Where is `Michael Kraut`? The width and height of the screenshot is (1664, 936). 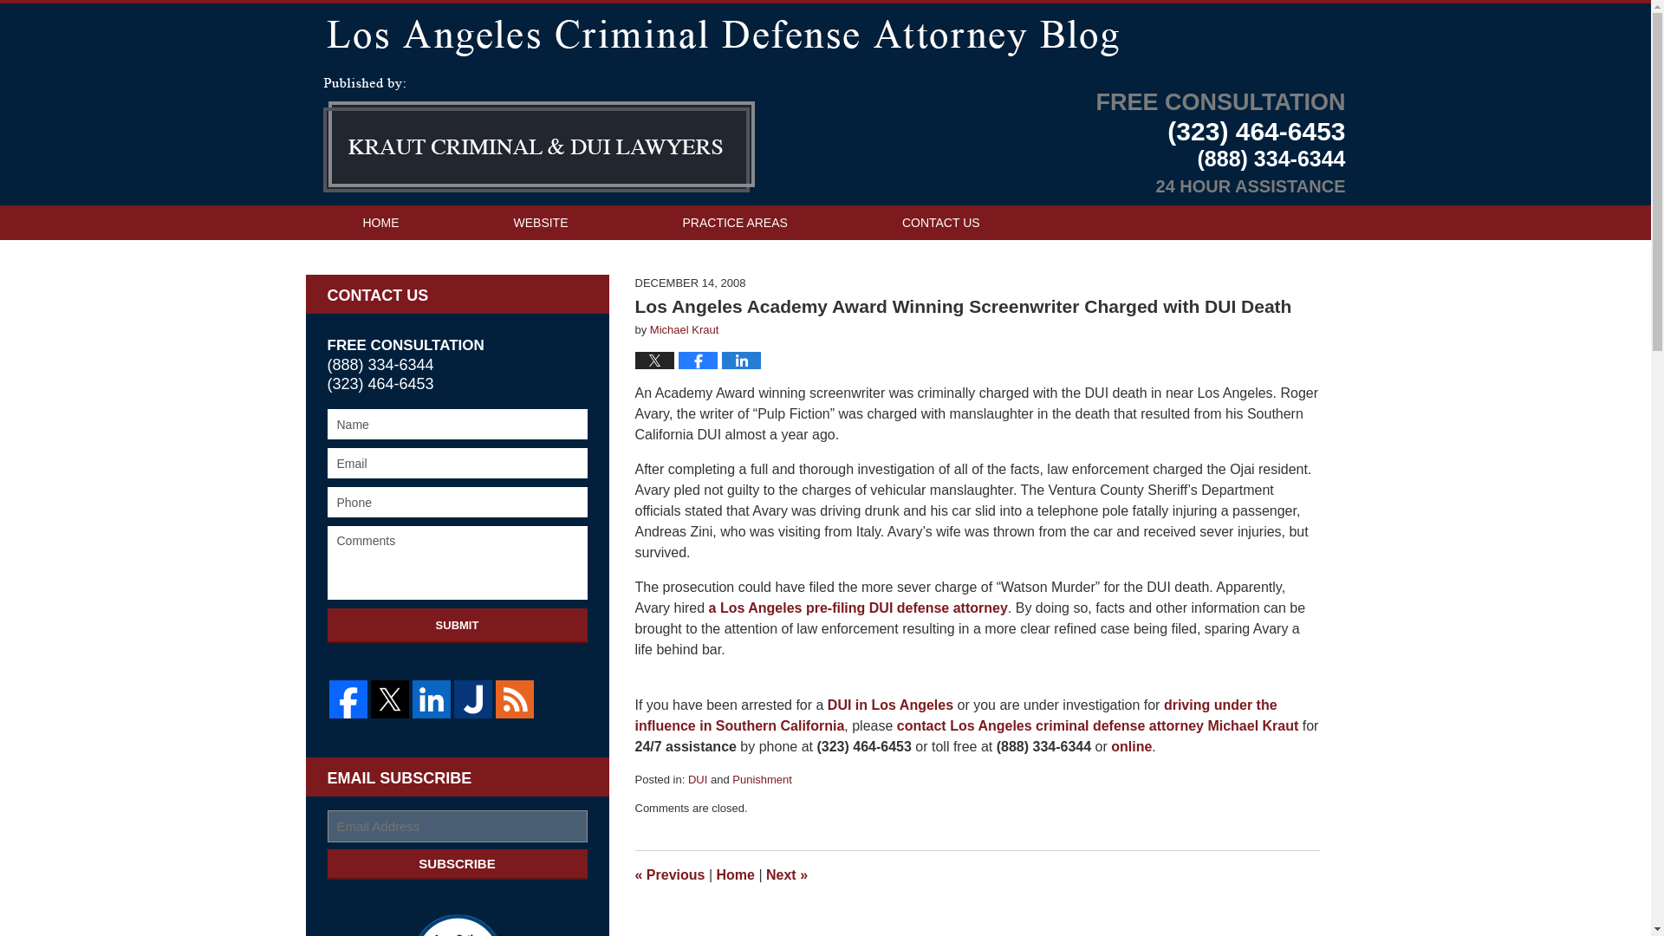 Michael Kraut is located at coordinates (685, 329).